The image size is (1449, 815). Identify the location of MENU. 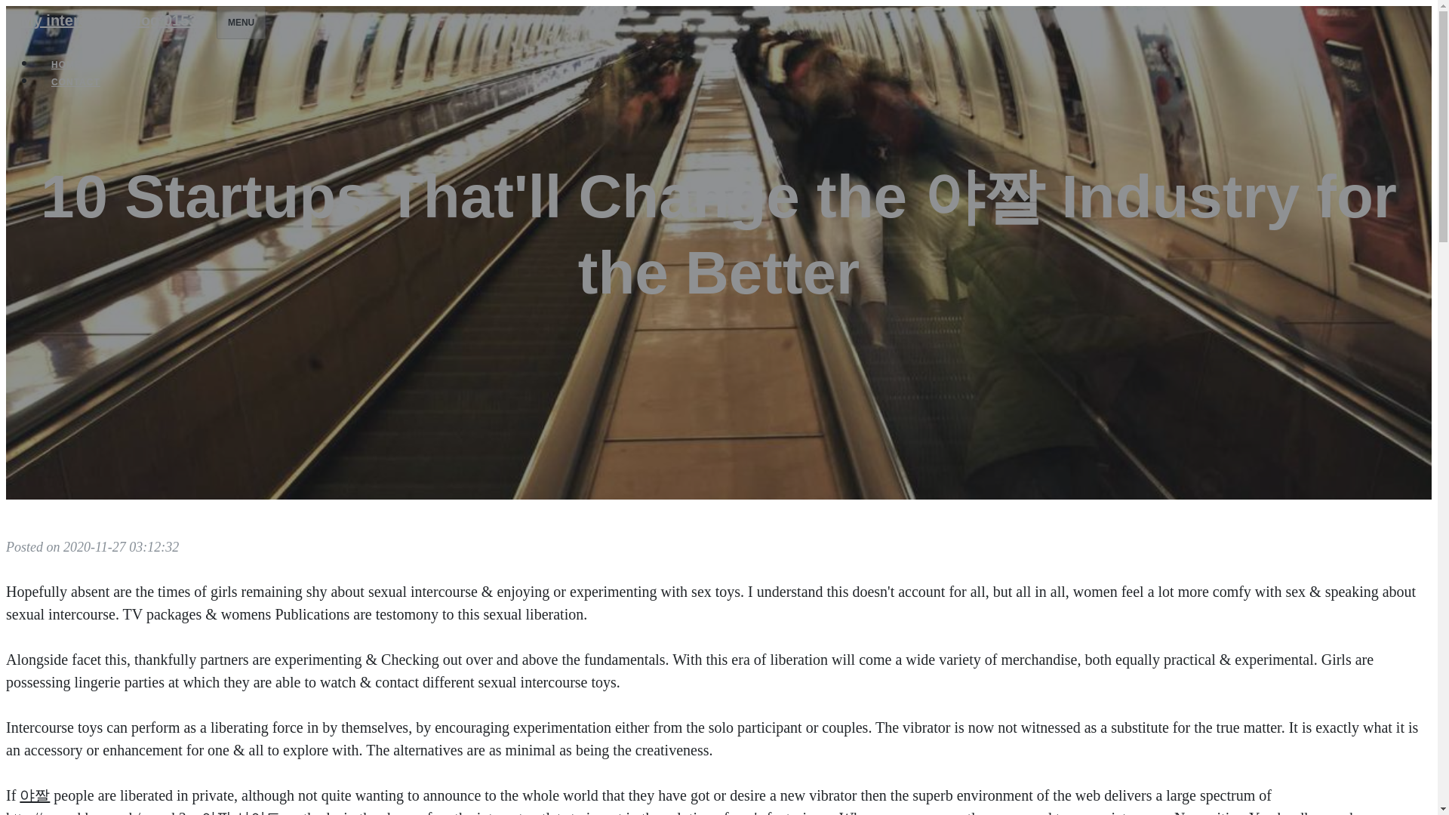
(240, 22).